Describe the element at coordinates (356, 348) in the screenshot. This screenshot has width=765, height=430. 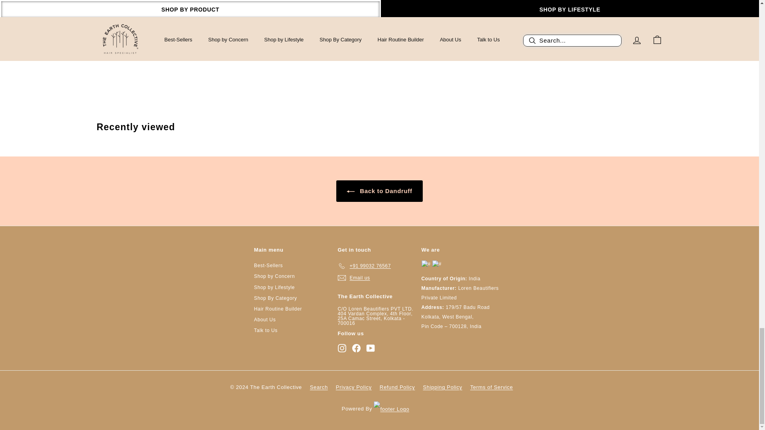
I see `The Earth Collective on Facebook` at that location.